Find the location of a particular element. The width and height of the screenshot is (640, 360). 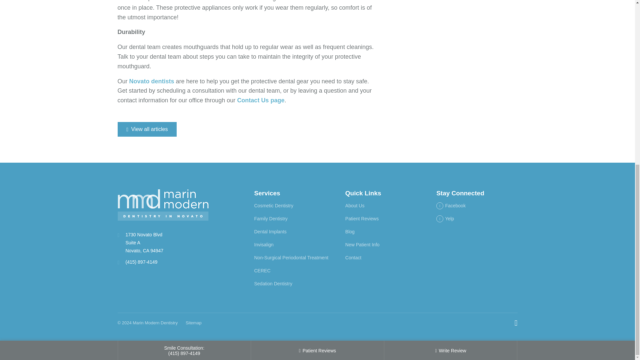

Non-Surgical Periodontal Treatment is located at coordinates (291, 257).